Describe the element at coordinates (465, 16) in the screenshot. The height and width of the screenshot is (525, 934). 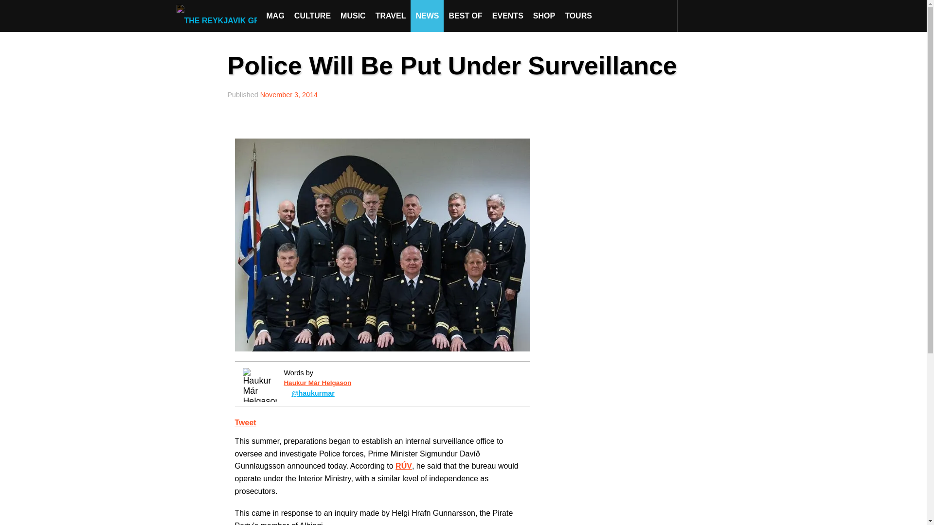
I see `BEST OF` at that location.